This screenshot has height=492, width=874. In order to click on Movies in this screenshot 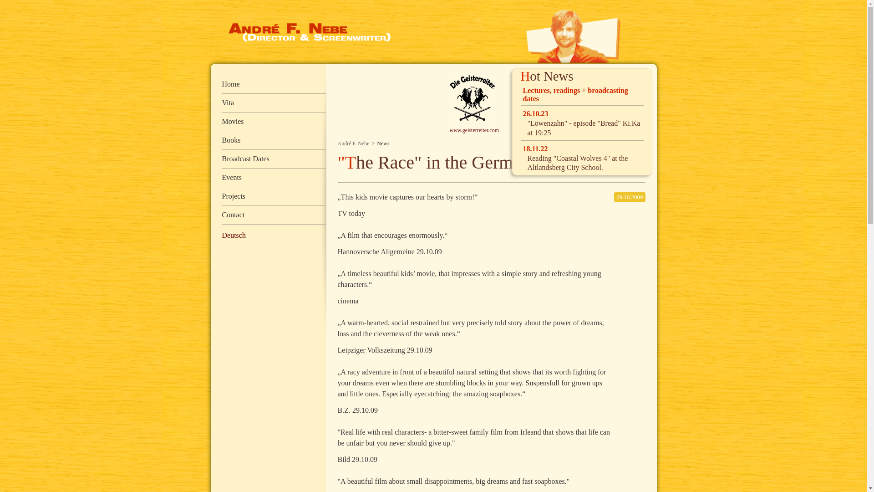, I will do `click(274, 122)`.